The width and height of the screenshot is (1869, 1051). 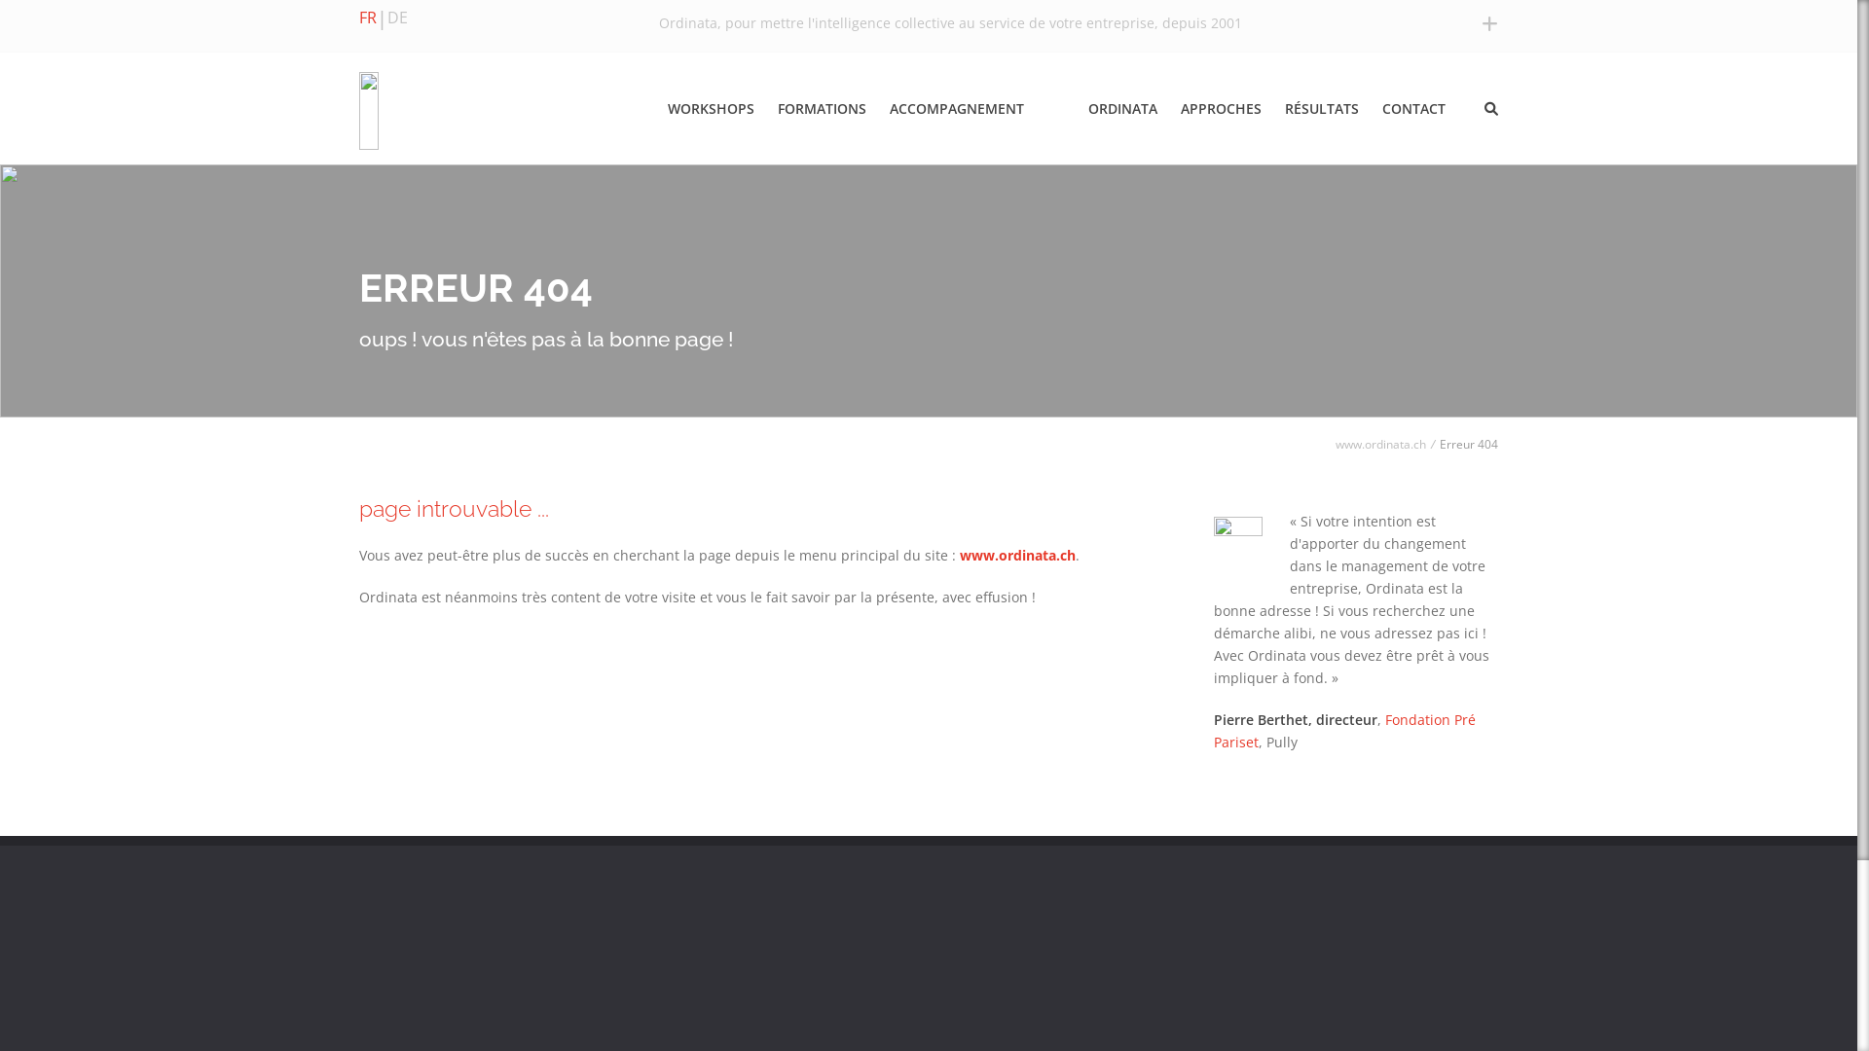 I want to click on WORKSHOPS, so click(x=718, y=109).